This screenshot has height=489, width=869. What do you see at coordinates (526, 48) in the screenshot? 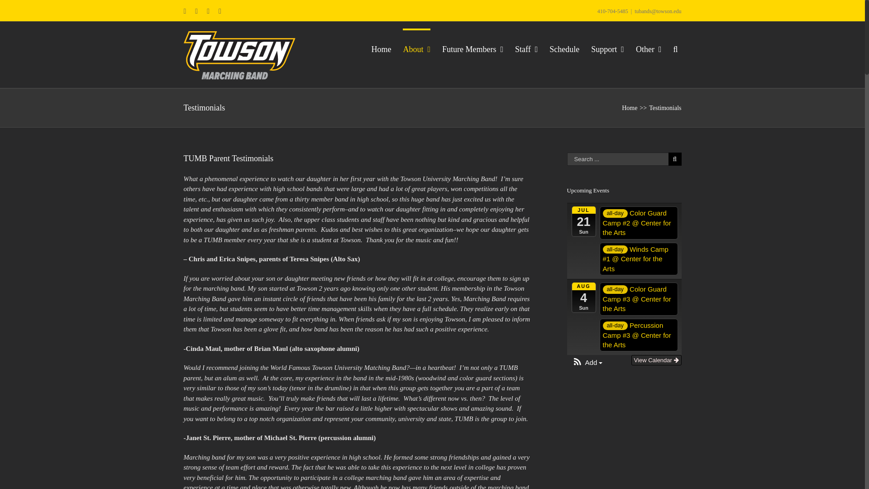
I see `Staff` at bounding box center [526, 48].